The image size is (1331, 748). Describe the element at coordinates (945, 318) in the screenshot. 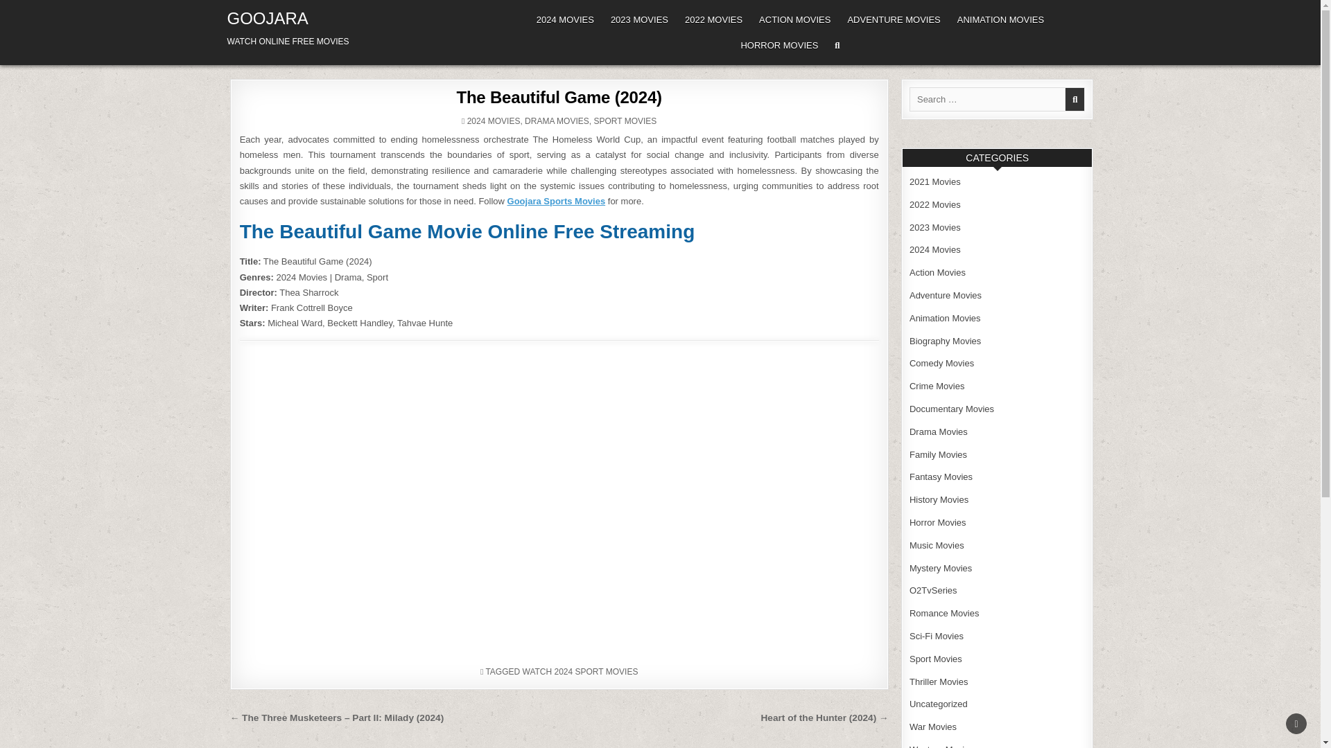

I see `Animation Movies` at that location.